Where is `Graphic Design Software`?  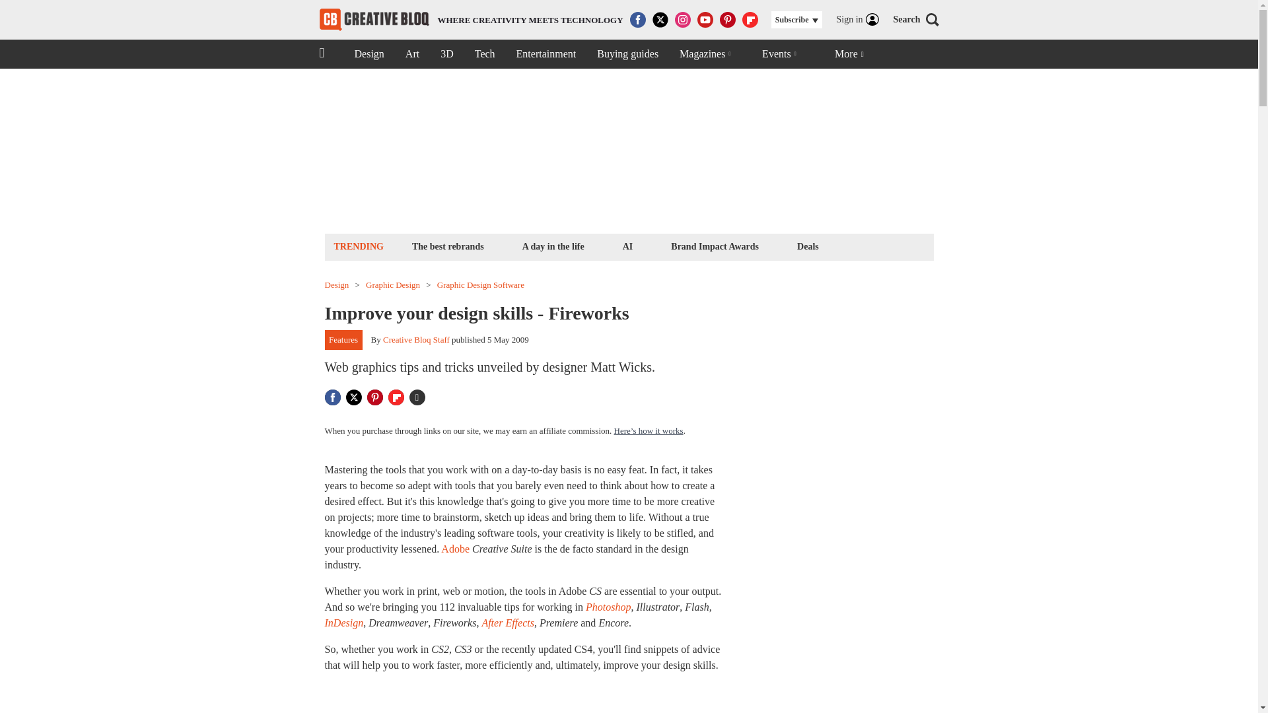 Graphic Design Software is located at coordinates (481, 285).